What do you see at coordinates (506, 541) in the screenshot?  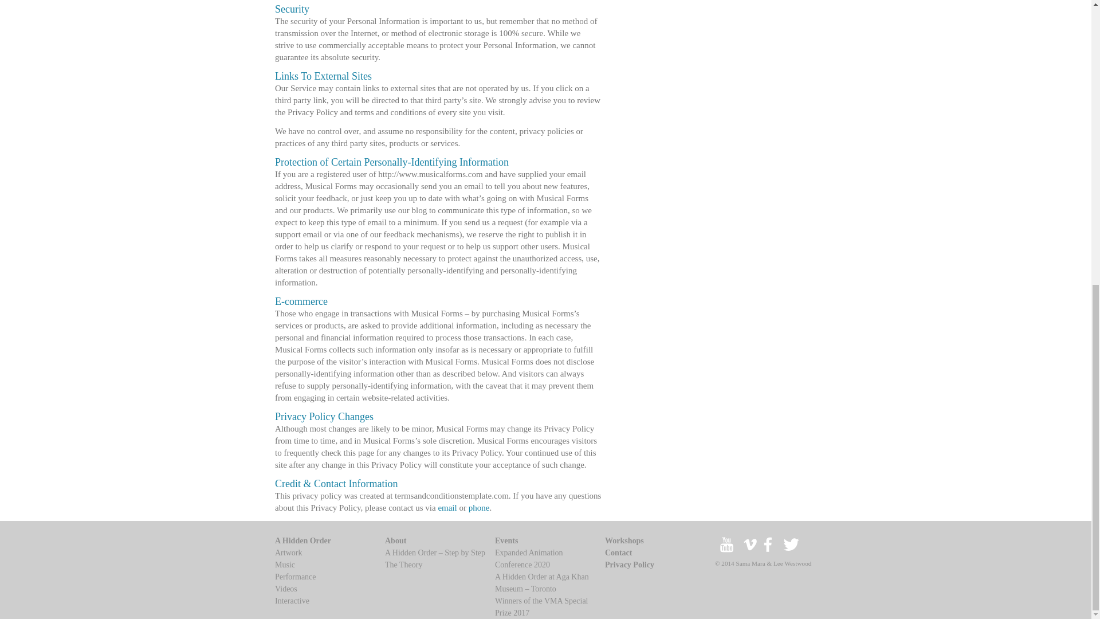 I see `Events` at bounding box center [506, 541].